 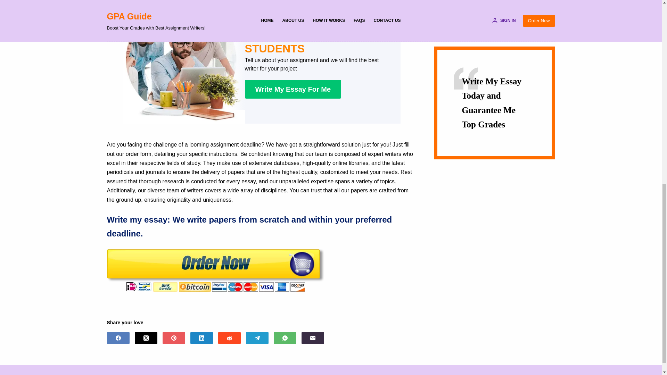 What do you see at coordinates (293, 89) in the screenshot?
I see `Write My Essay For Me` at bounding box center [293, 89].